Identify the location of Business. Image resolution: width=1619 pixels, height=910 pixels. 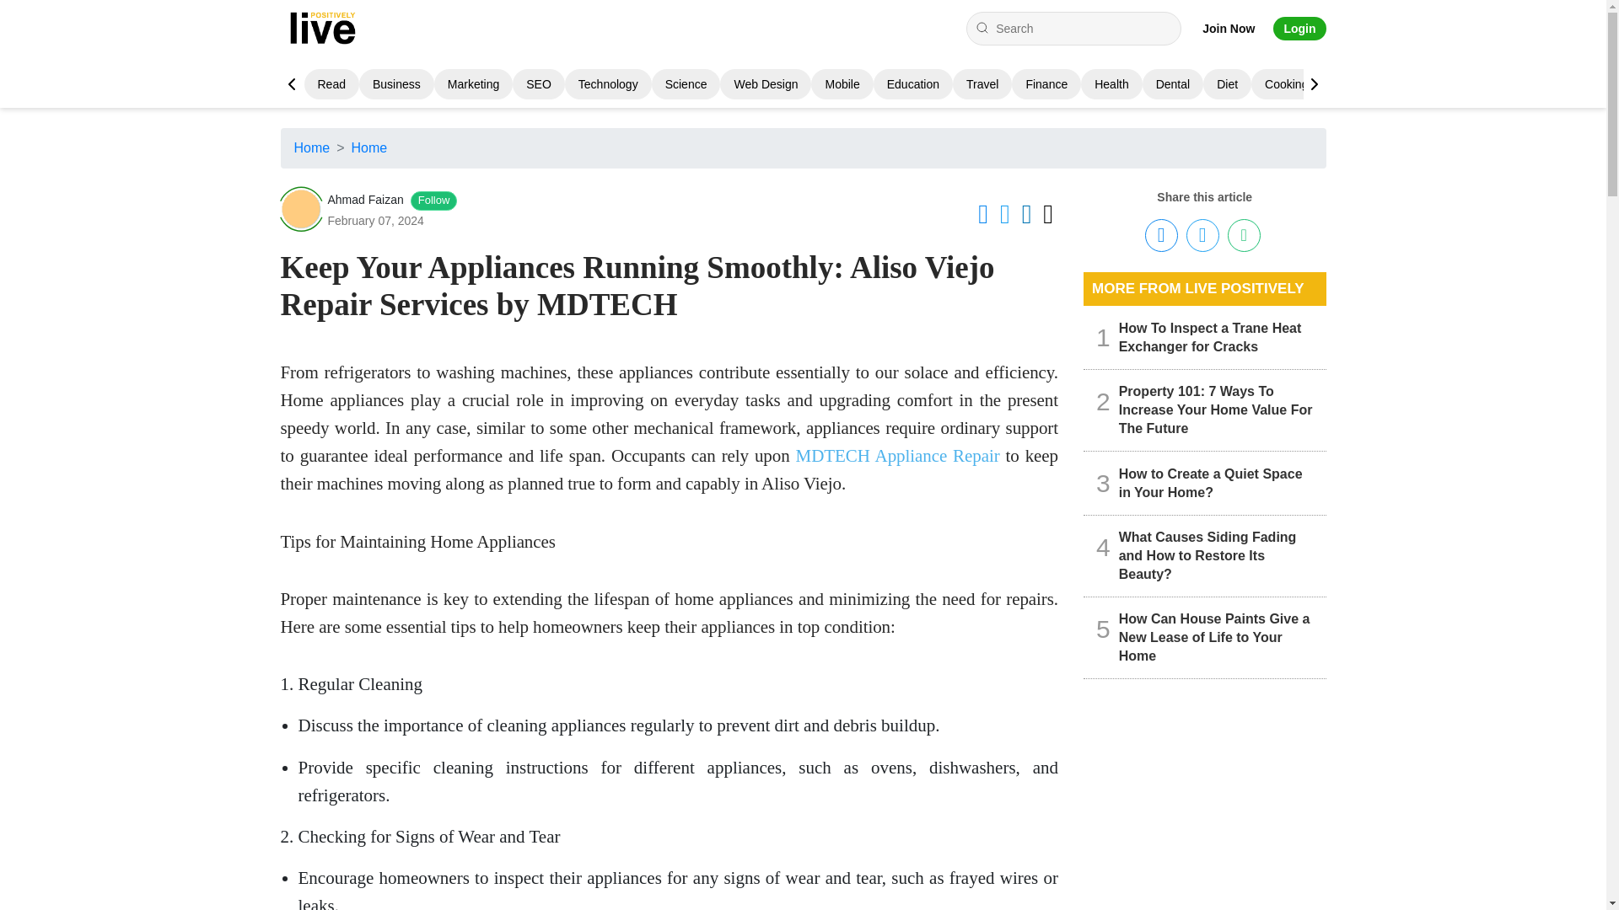
(396, 84).